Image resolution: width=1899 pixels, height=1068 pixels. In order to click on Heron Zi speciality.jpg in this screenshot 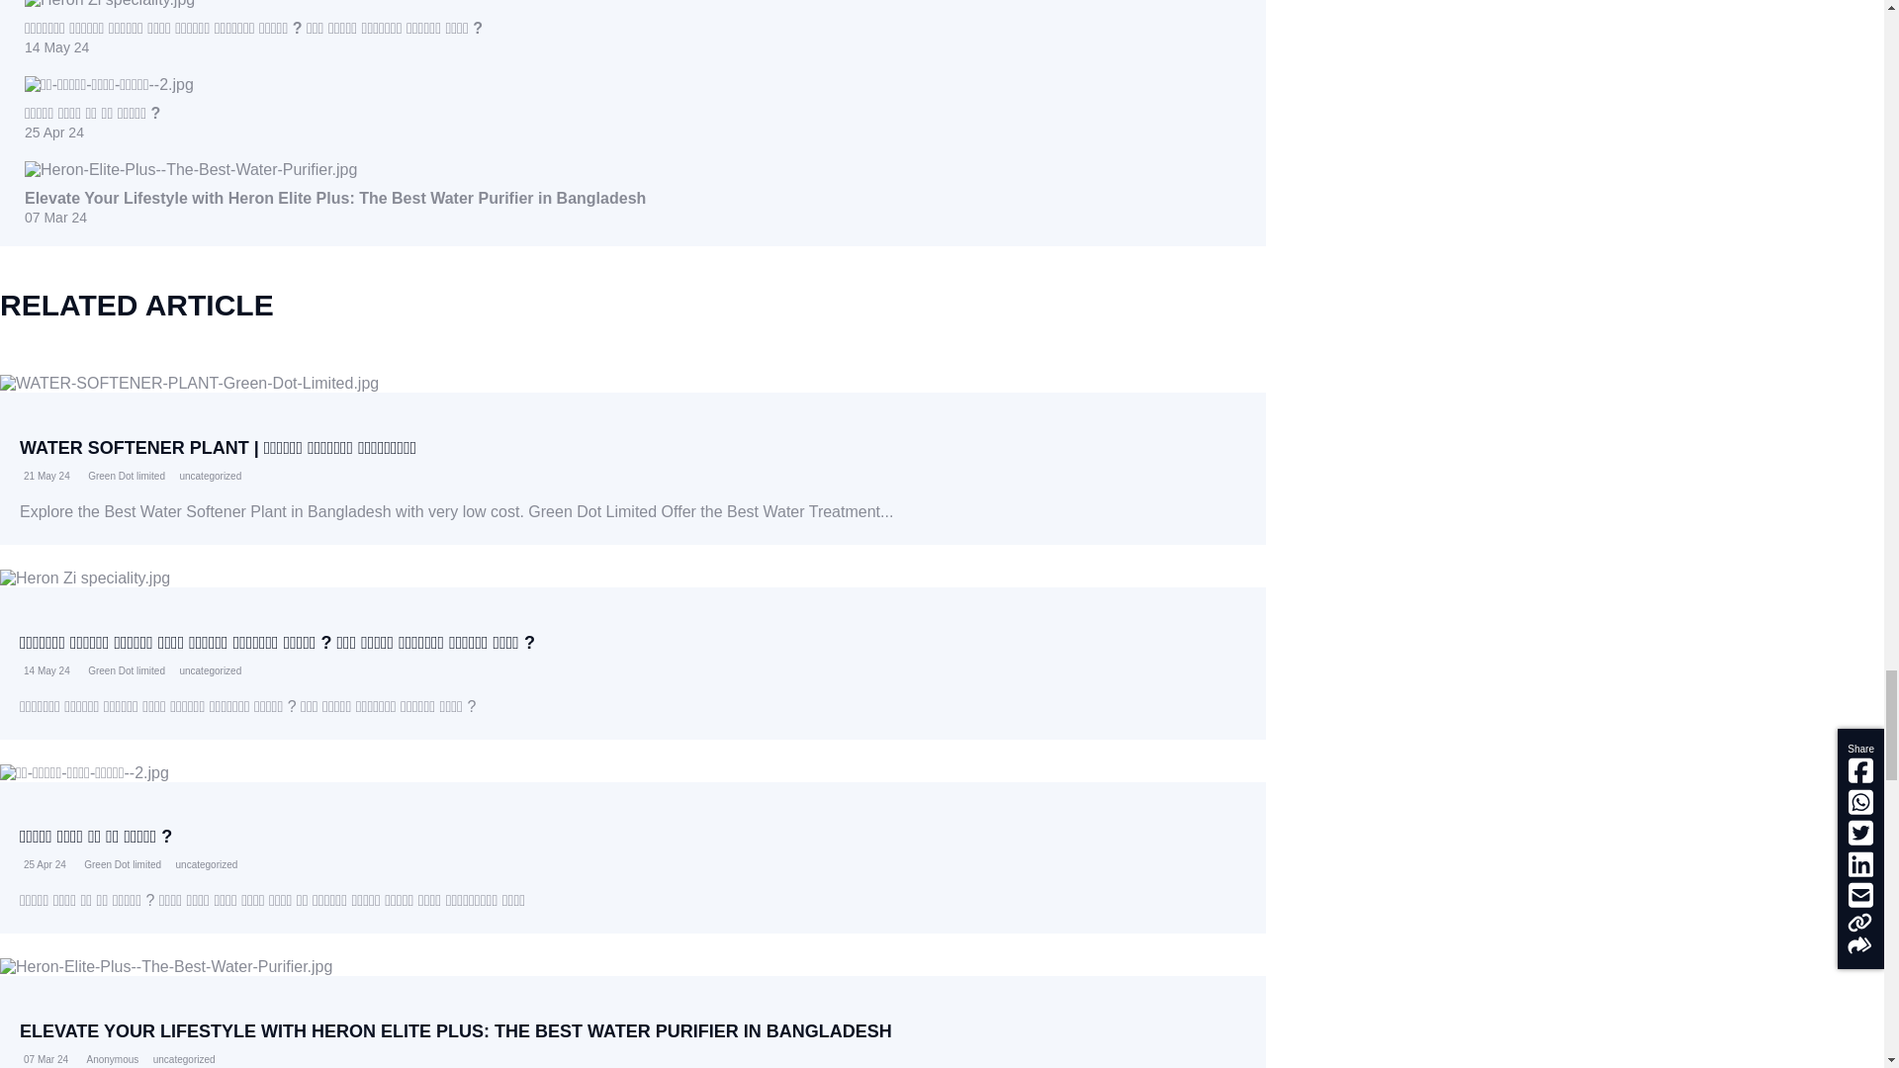, I will do `click(85, 578)`.